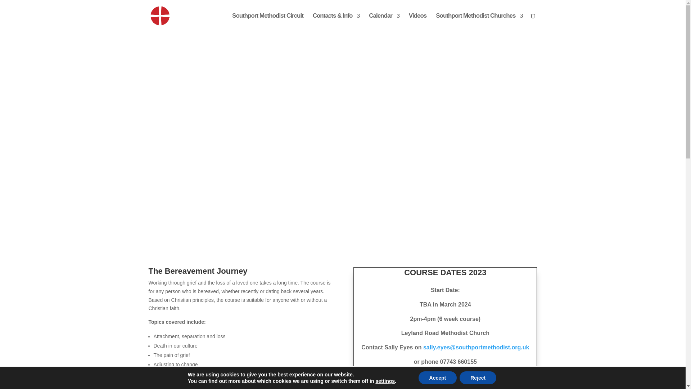 The width and height of the screenshot is (691, 389). I want to click on Calendar, so click(384, 22).